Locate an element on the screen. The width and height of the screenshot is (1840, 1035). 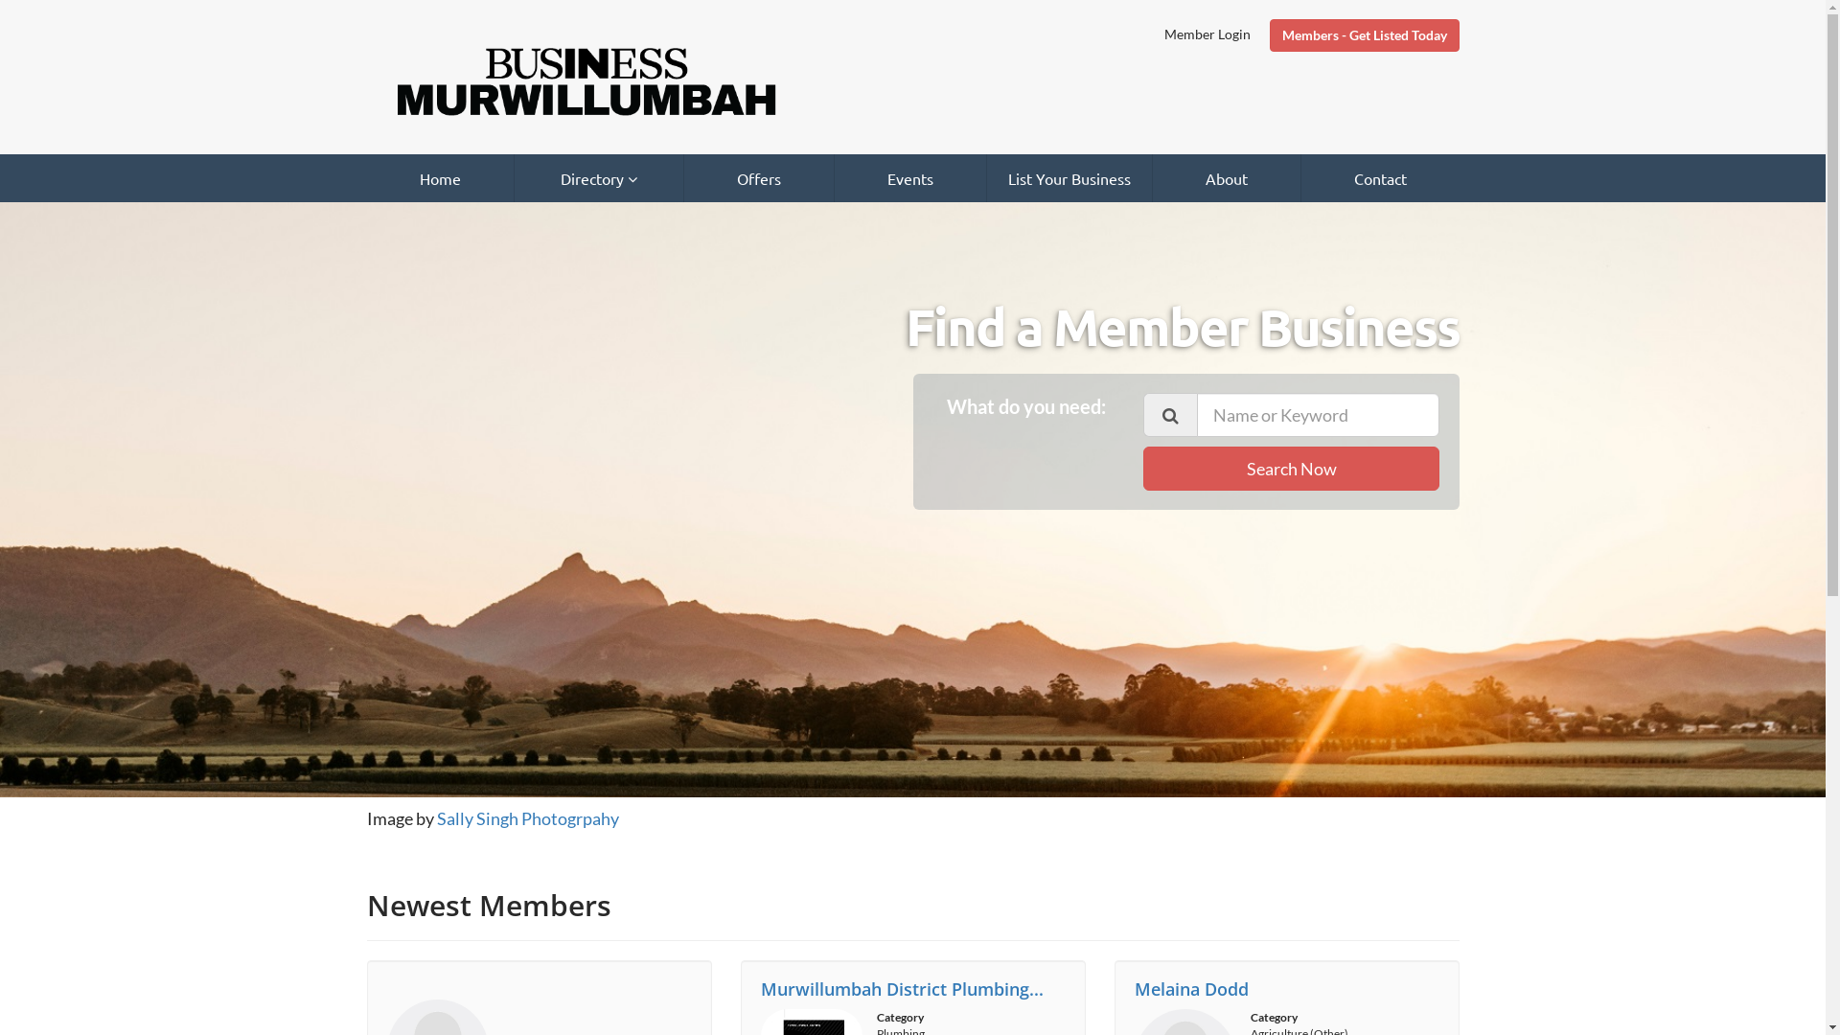
Events is located at coordinates (909, 178).